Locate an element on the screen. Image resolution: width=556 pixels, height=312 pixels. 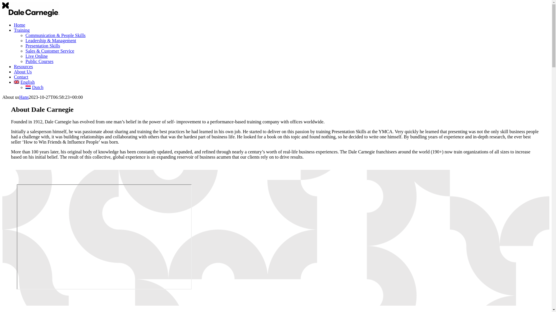
Leadership & Management is located at coordinates (51, 40).